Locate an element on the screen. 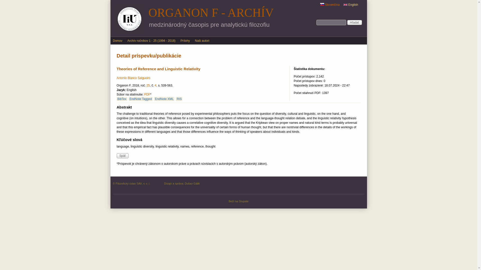  25 is located at coordinates (148, 85).